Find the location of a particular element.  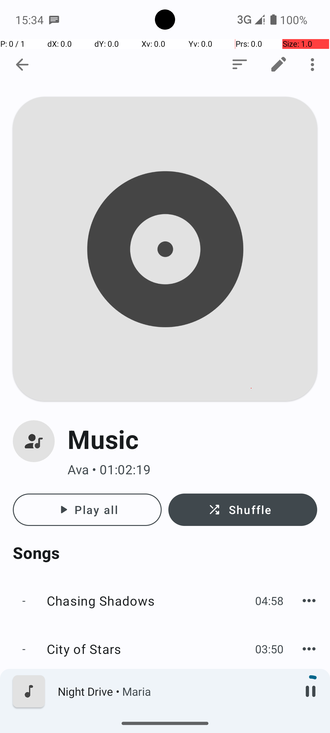

Sort order is located at coordinates (240, 64).